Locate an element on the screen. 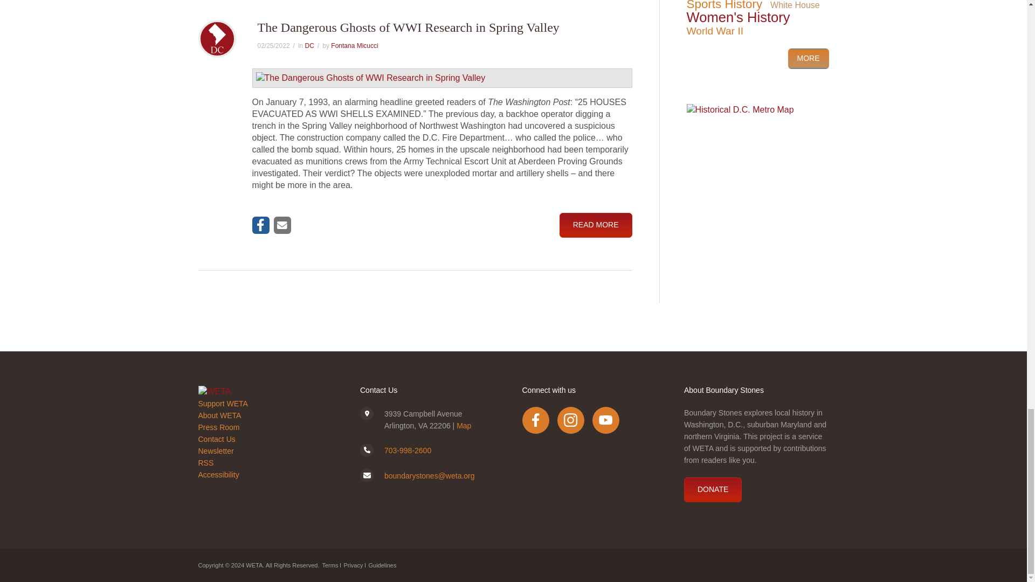 Image resolution: width=1035 pixels, height=582 pixels. Fontana Micucci is located at coordinates (354, 45).